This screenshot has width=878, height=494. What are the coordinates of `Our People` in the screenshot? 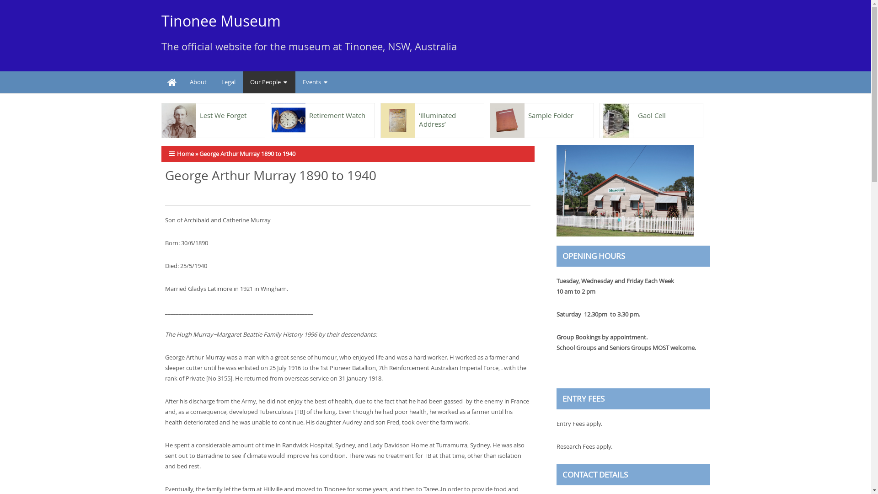 It's located at (269, 82).